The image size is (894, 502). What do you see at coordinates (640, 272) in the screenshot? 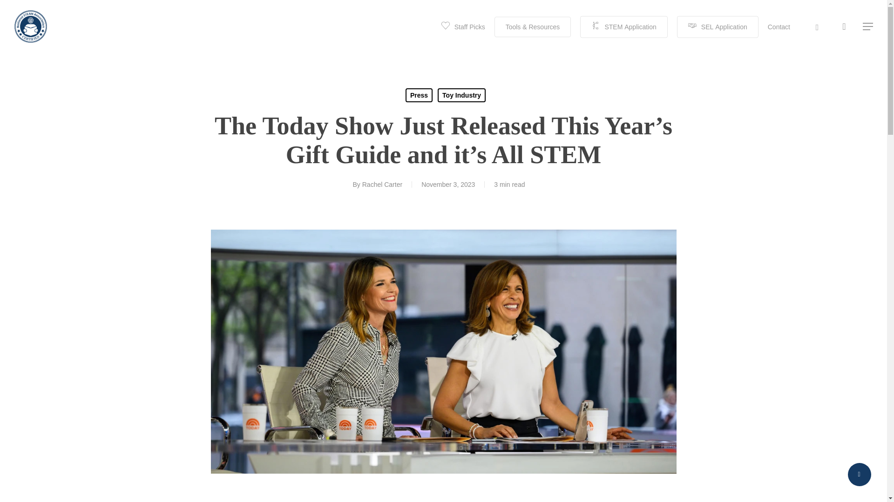
I see `APPLY ONLINE` at bounding box center [640, 272].